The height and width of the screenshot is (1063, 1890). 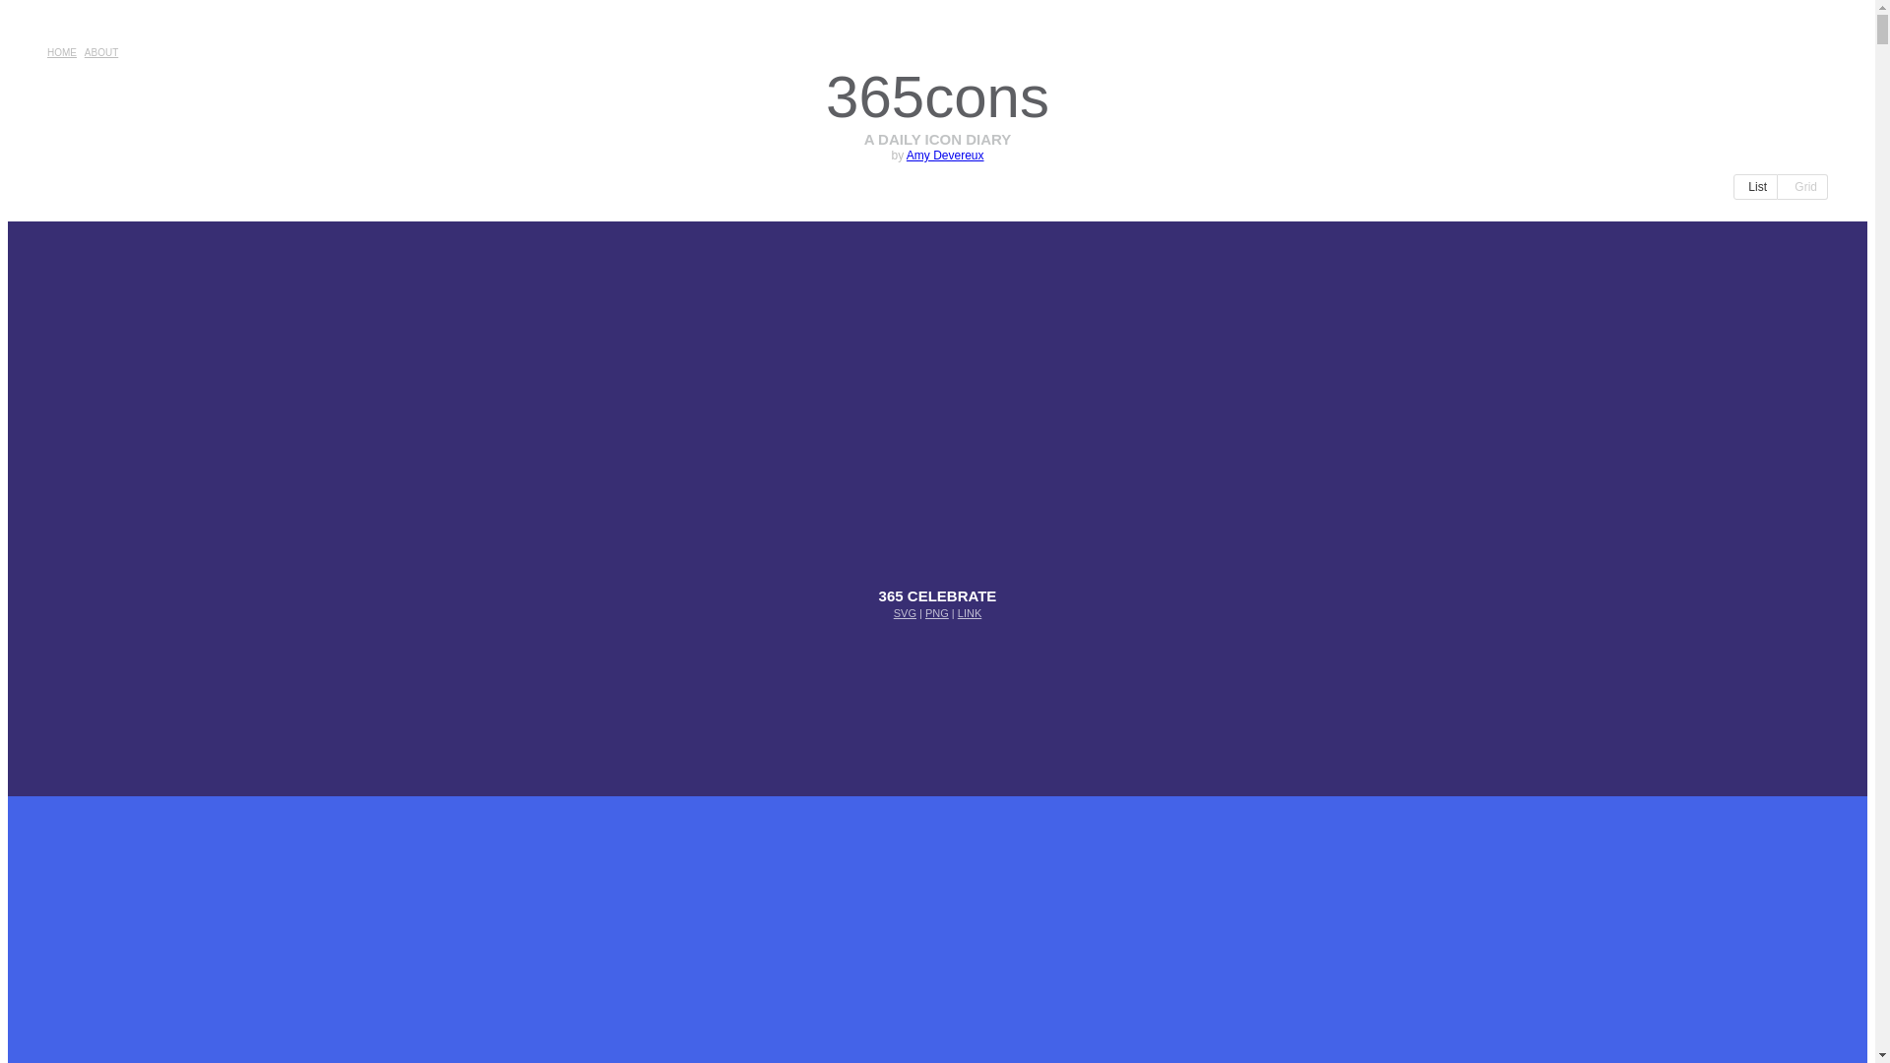 What do you see at coordinates (101, 54) in the screenshot?
I see `ABOUT` at bounding box center [101, 54].